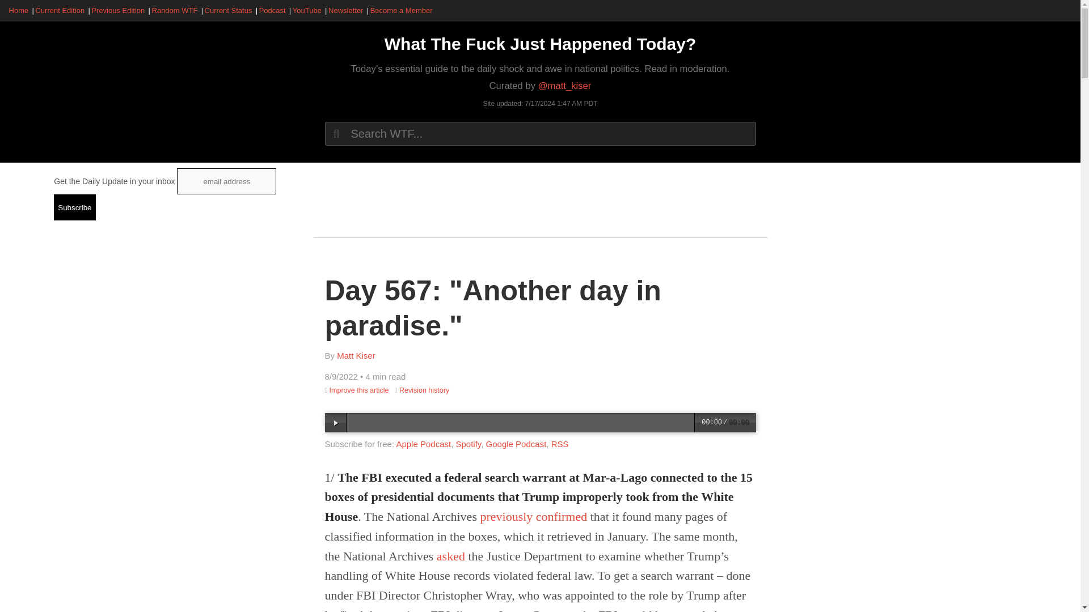 The width and height of the screenshot is (1089, 612). Describe the element at coordinates (175, 10) in the screenshot. I see `Random WTF` at that location.